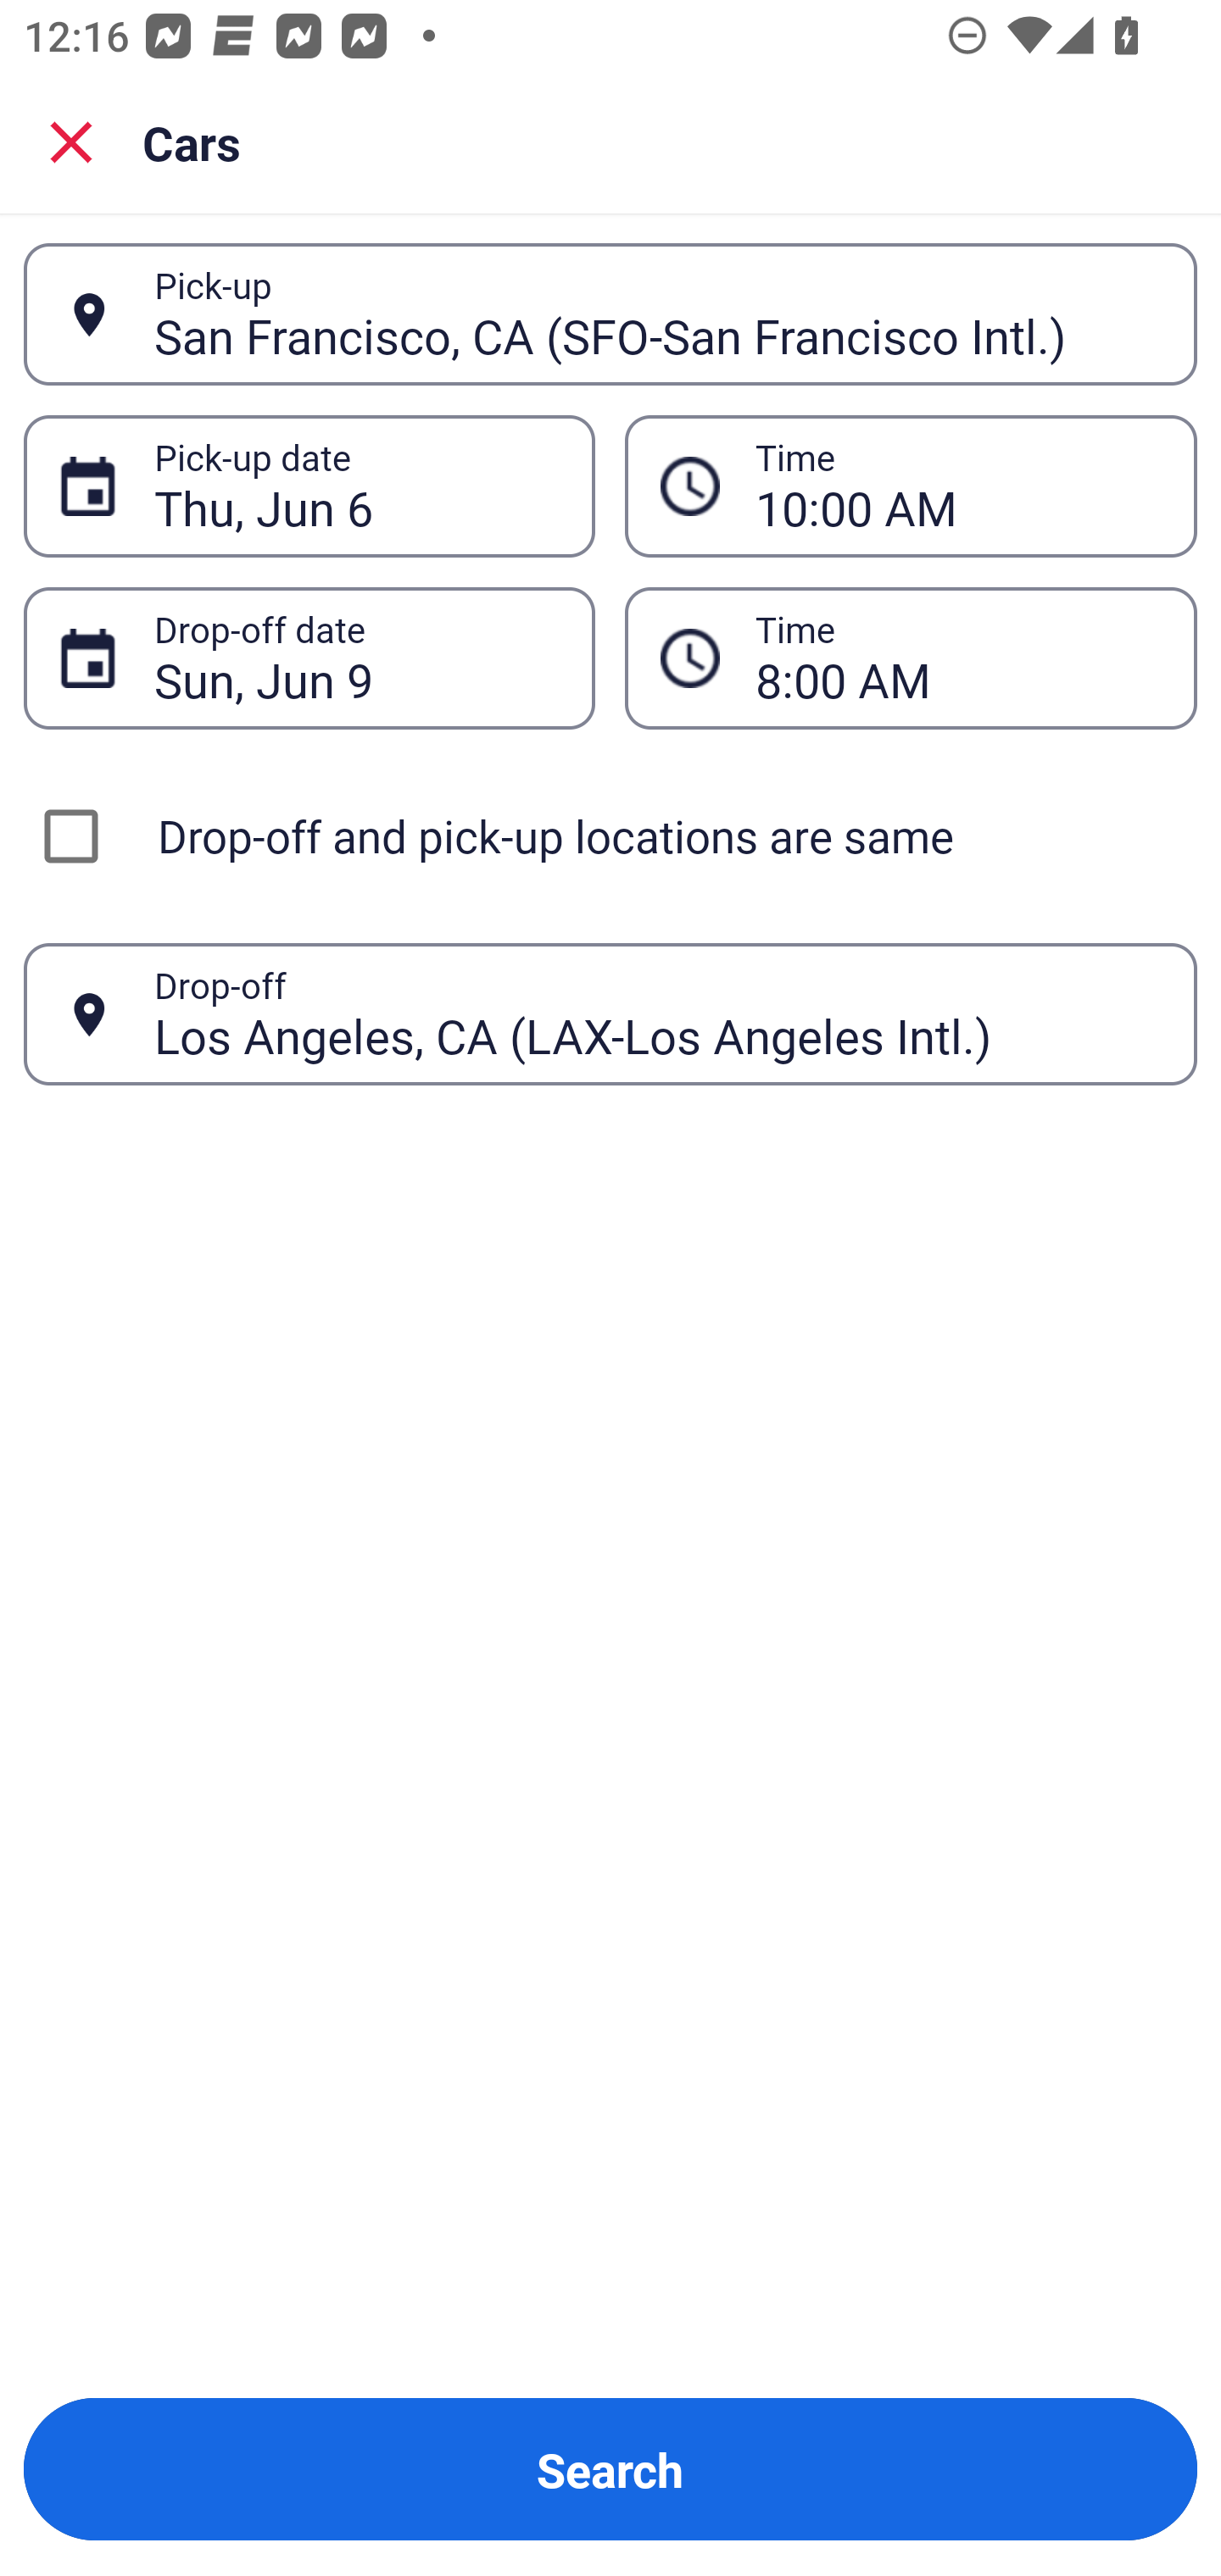 The width and height of the screenshot is (1221, 2576). Describe the element at coordinates (309, 658) in the screenshot. I see `Sun, Jun 9 Drop-off date` at that location.